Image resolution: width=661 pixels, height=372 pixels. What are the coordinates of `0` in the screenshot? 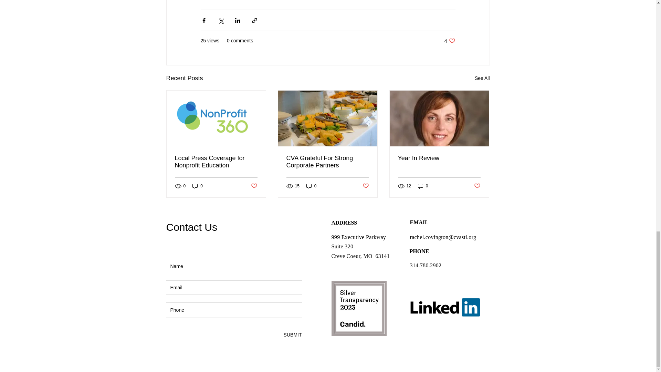 It's located at (366, 186).